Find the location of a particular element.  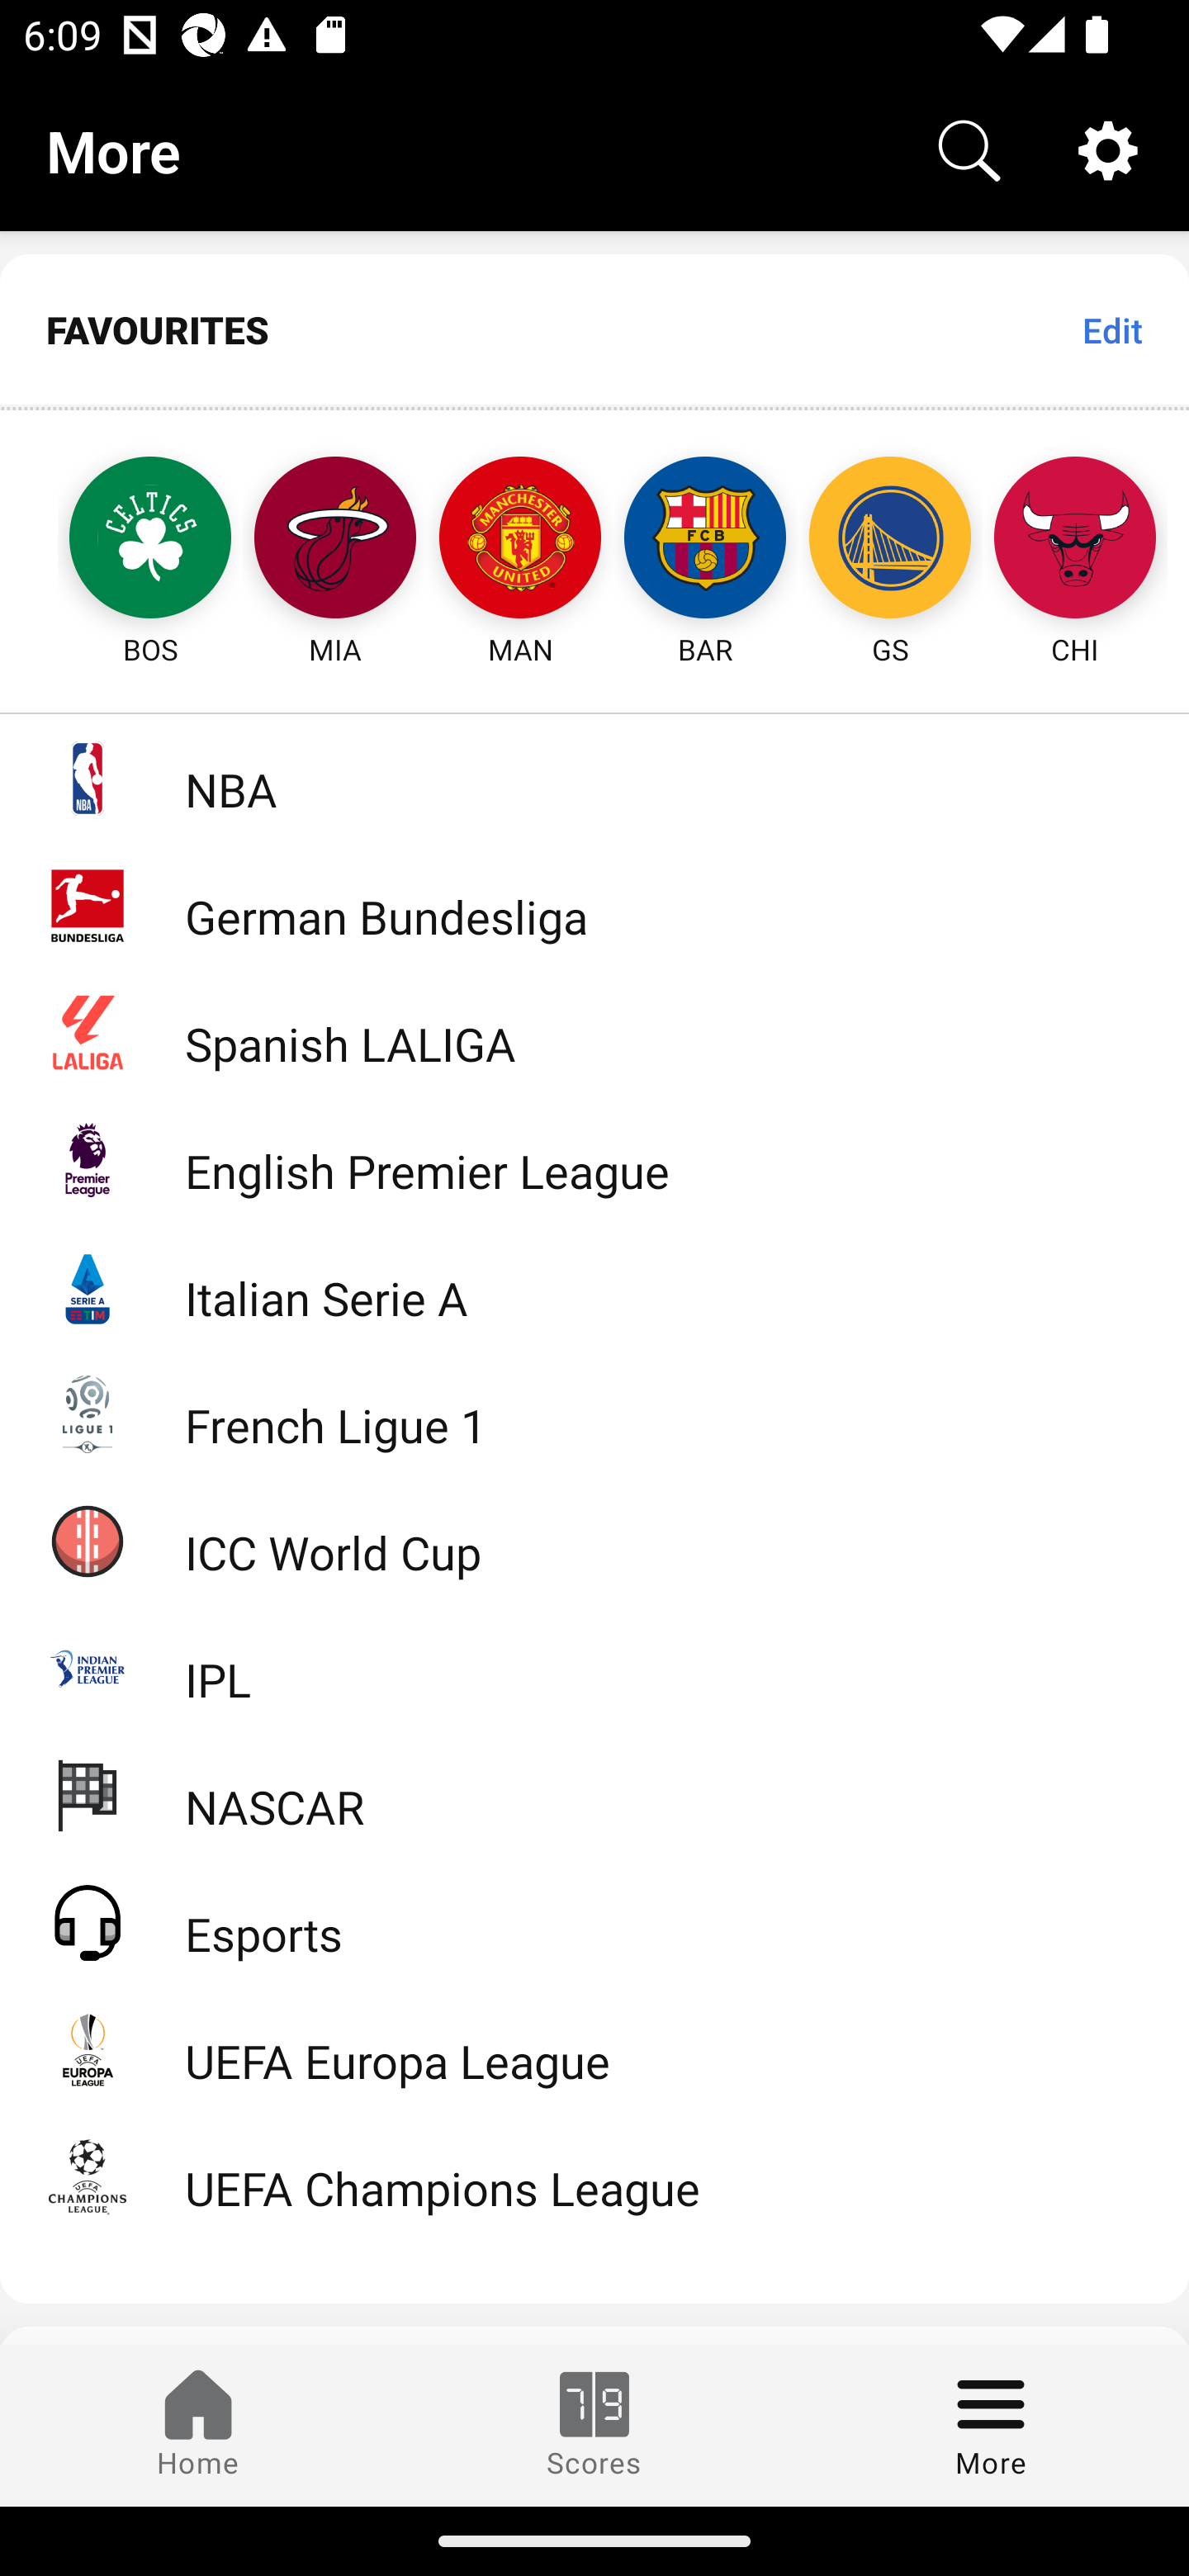

Esports is located at coordinates (594, 1921).